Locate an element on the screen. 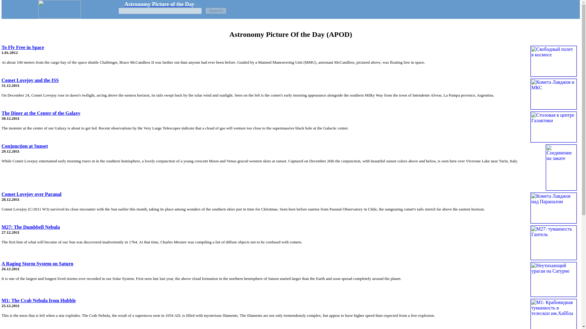 This screenshot has height=329, width=586. M27: The Dumbbell Nebula is located at coordinates (31, 227).